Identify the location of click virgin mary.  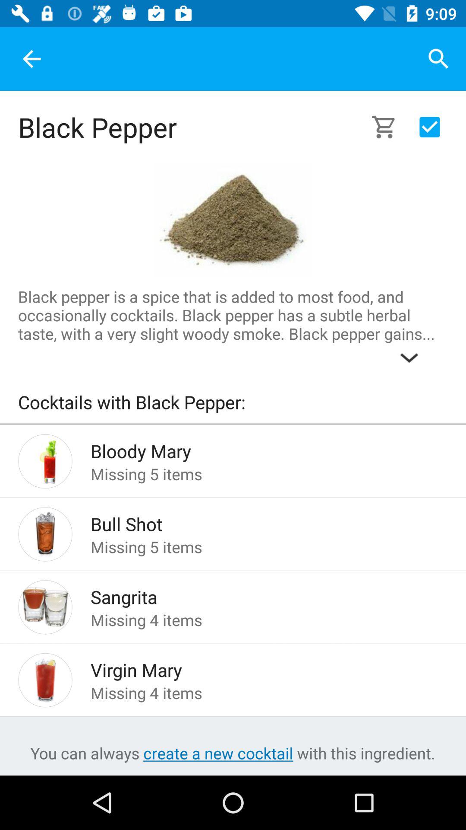
(255, 667).